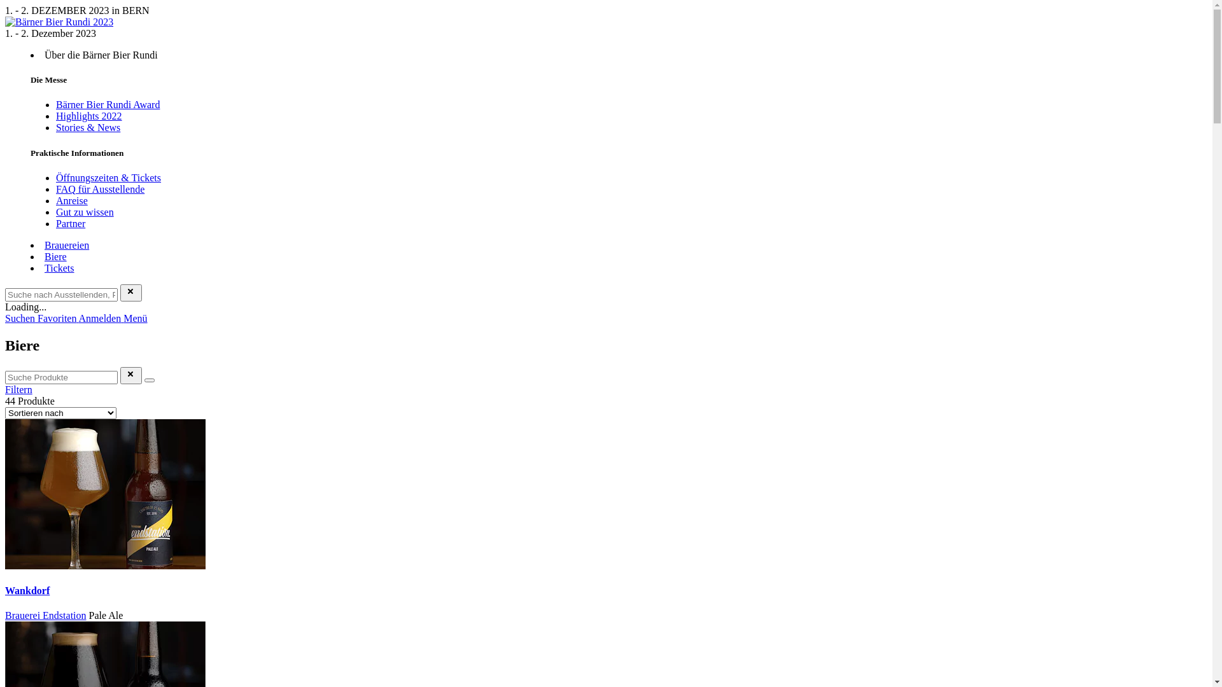 The height and width of the screenshot is (687, 1222). Describe the element at coordinates (19, 389) in the screenshot. I see `Filtern` at that location.